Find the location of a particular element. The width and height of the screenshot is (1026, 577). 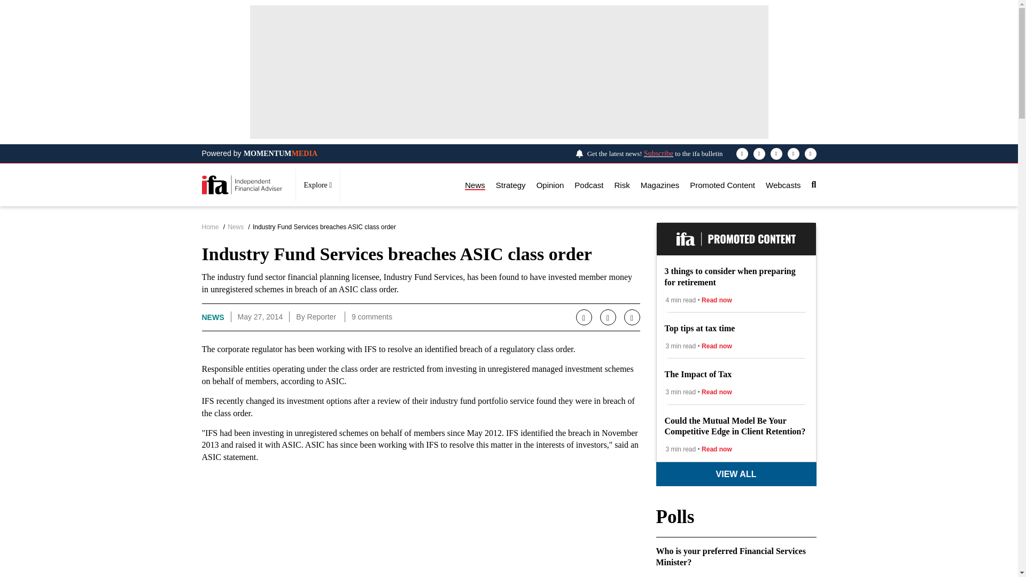

Strategy is located at coordinates (510, 185).